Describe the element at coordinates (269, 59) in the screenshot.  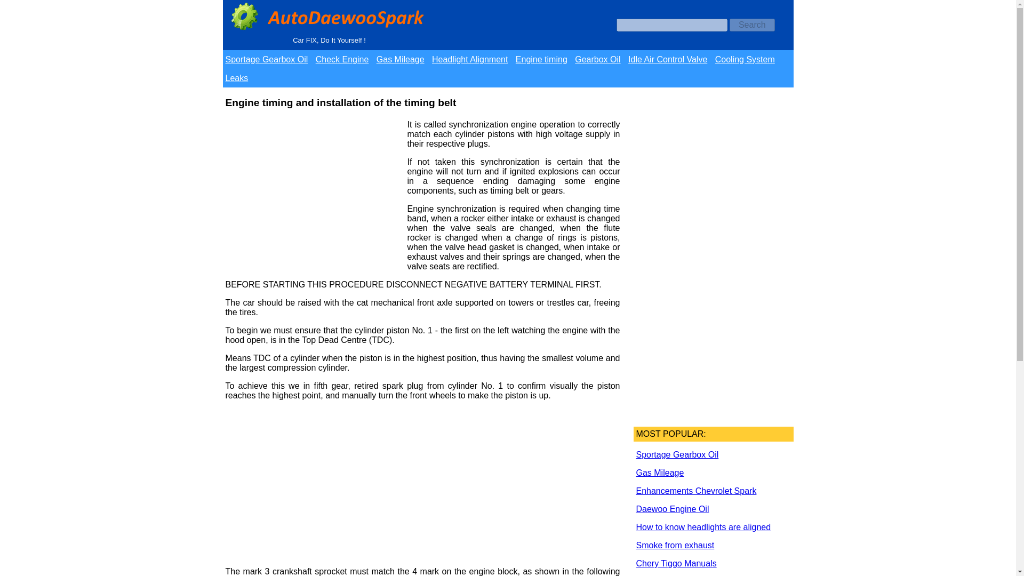
I see `Sportage Gearbox Oil` at that location.